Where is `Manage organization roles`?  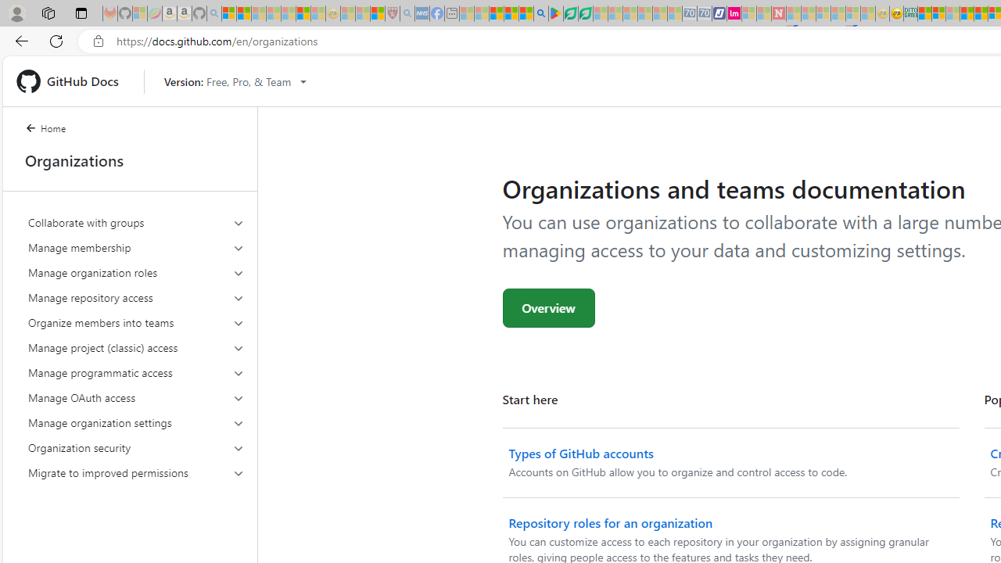 Manage organization roles is located at coordinates (136, 272).